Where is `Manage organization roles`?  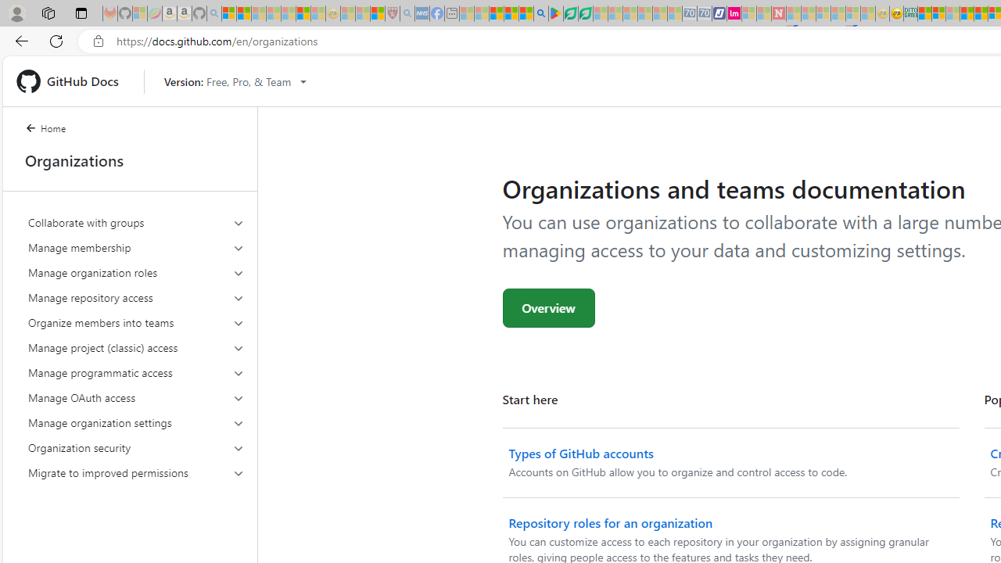 Manage organization roles is located at coordinates (136, 272).